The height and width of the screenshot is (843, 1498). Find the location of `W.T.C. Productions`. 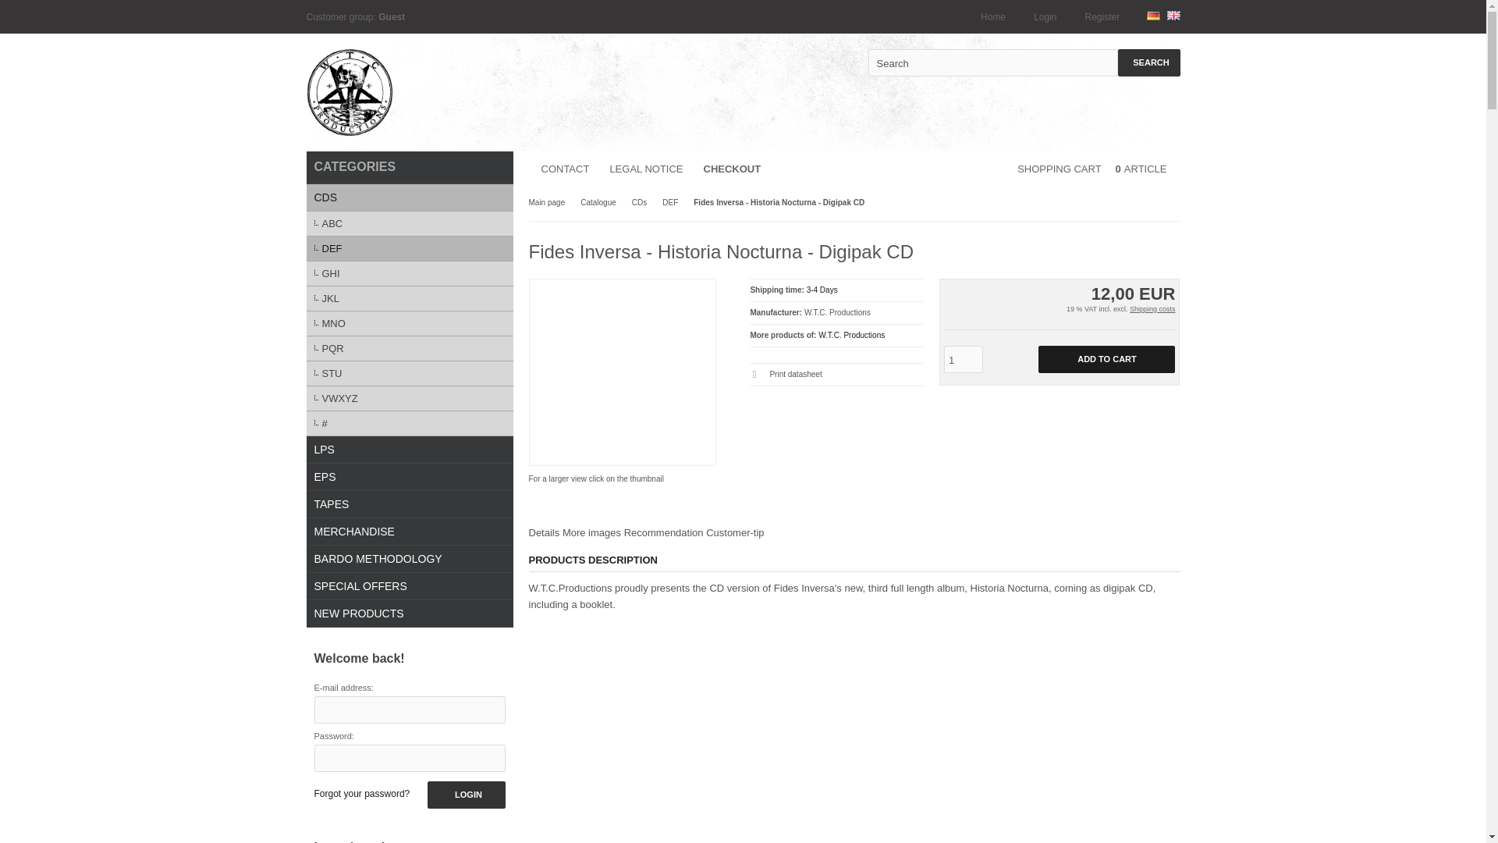

W.T.C. Productions is located at coordinates (851, 336).